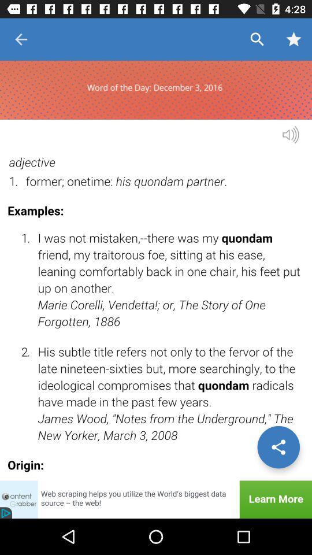  Describe the element at coordinates (278, 447) in the screenshot. I see `share` at that location.